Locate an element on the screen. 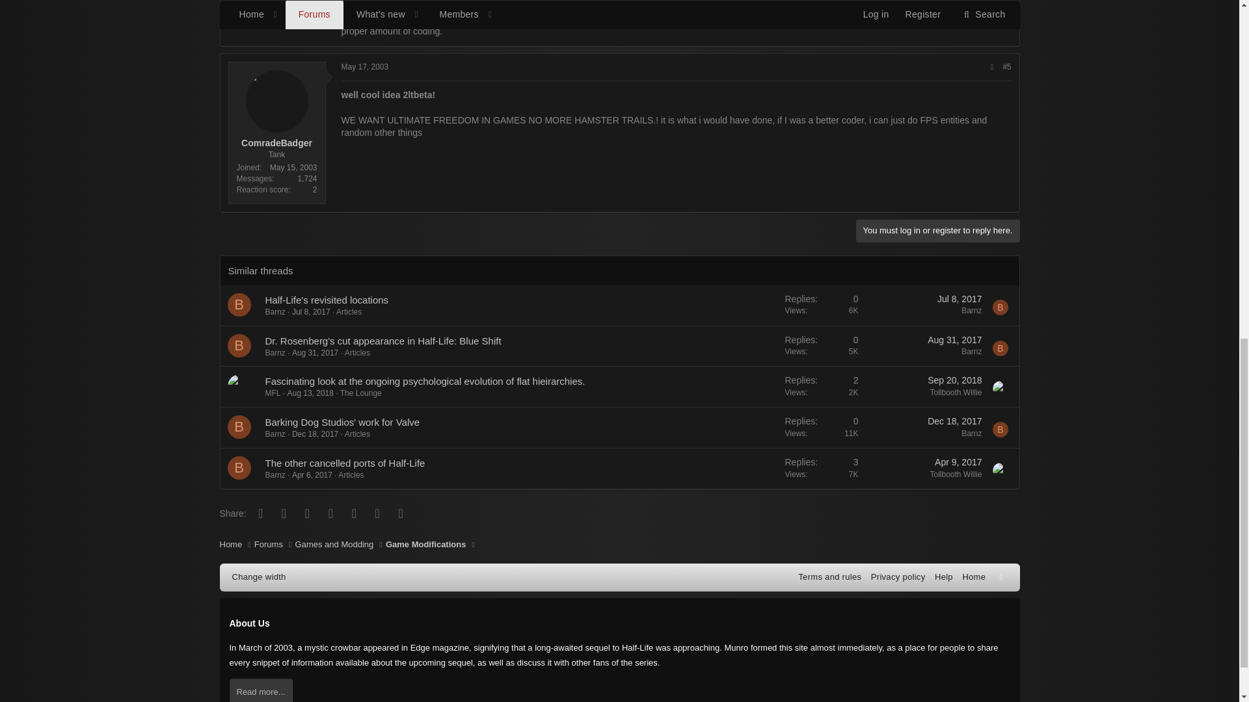 The image size is (1249, 702). Aug 31, 2017 at 4:27 AM is located at coordinates (955, 340).